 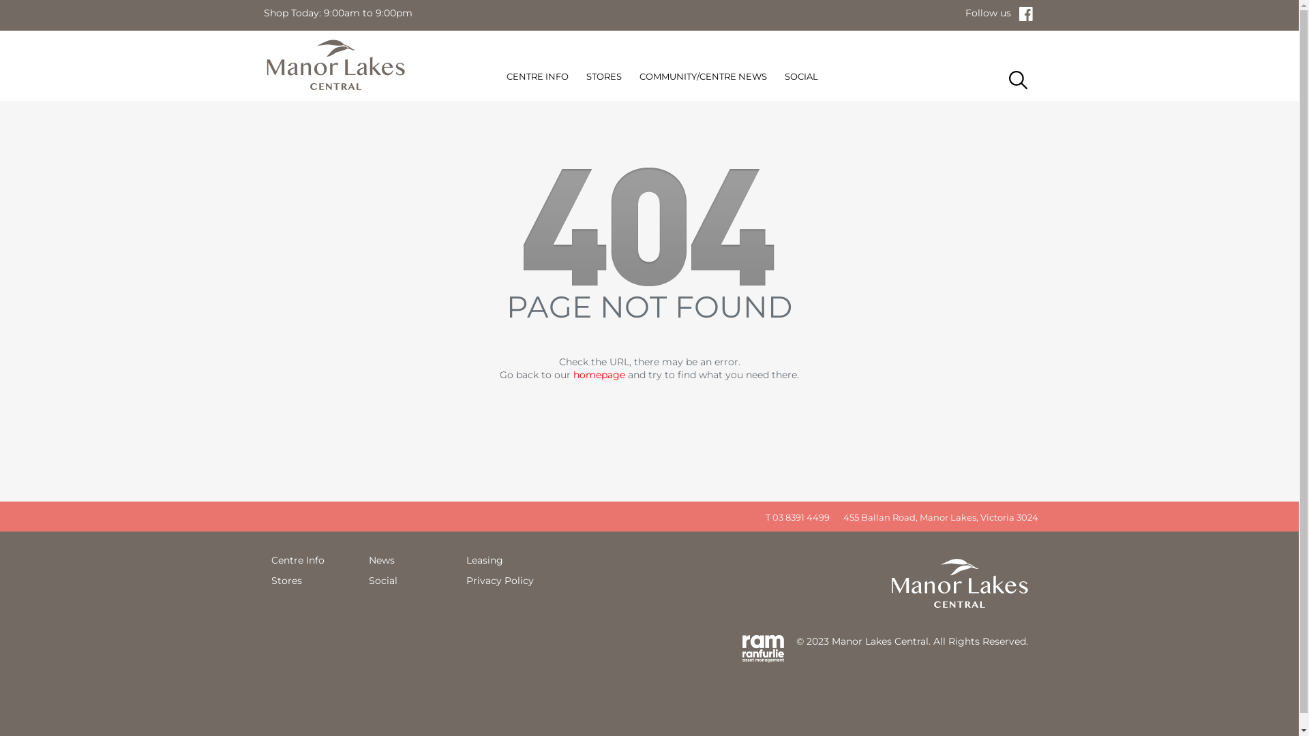 I want to click on 455 Ballan Road, Manor Lakes, Victoria 3024, so click(x=937, y=517).